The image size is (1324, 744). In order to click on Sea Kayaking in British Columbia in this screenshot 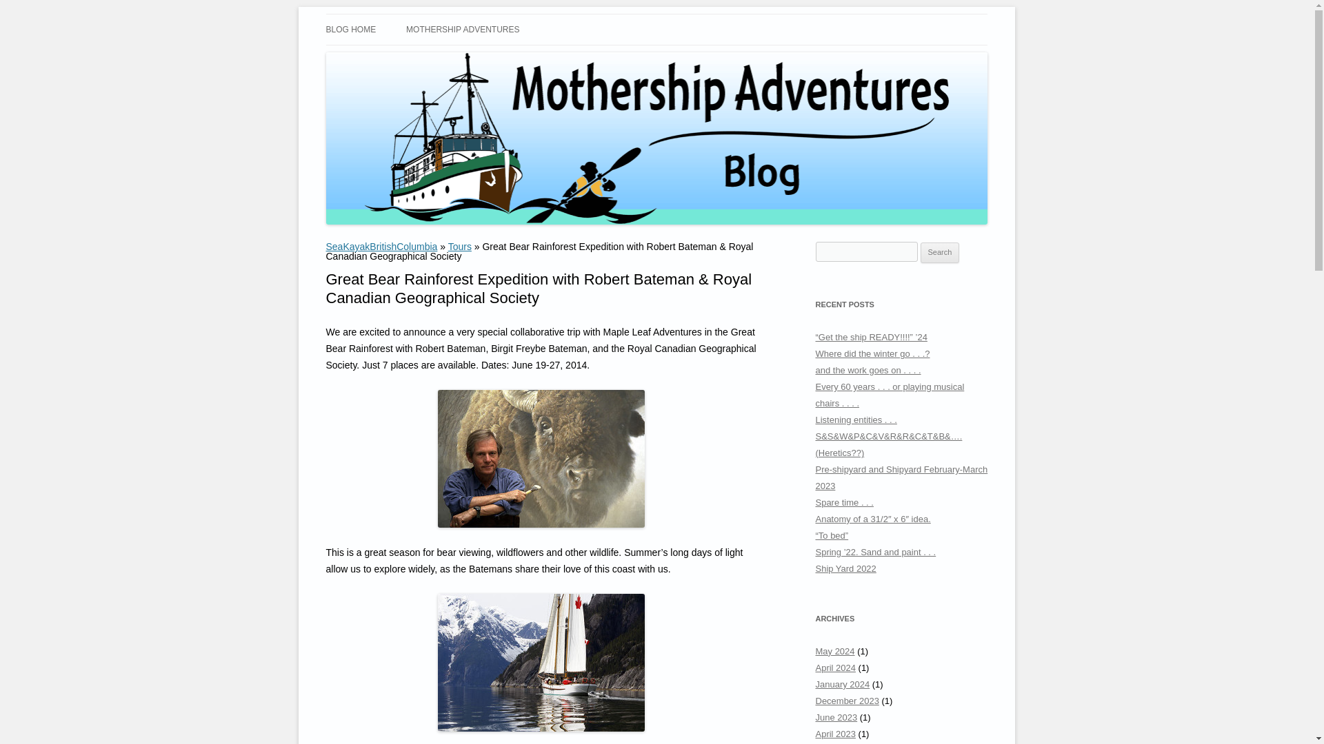, I will do `click(468, 30)`.